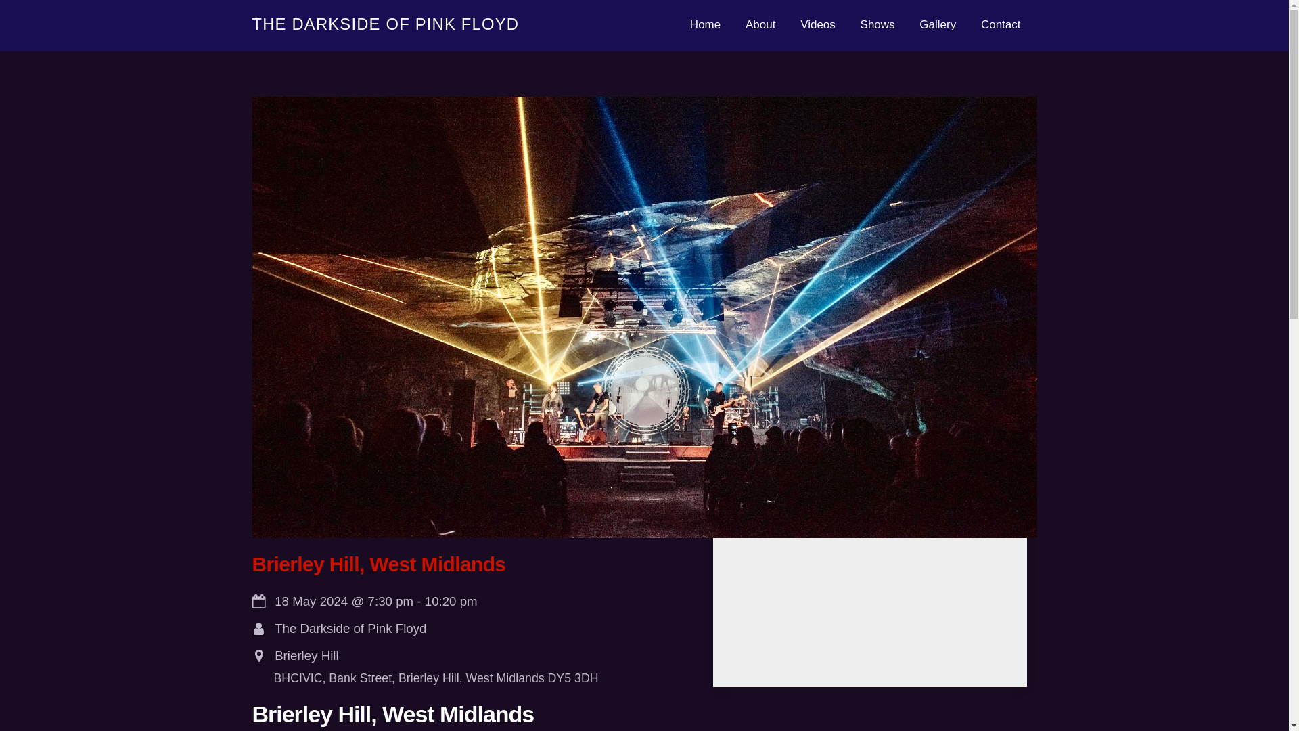 This screenshot has width=1299, height=731. What do you see at coordinates (1001, 26) in the screenshot?
I see `Contact` at bounding box center [1001, 26].